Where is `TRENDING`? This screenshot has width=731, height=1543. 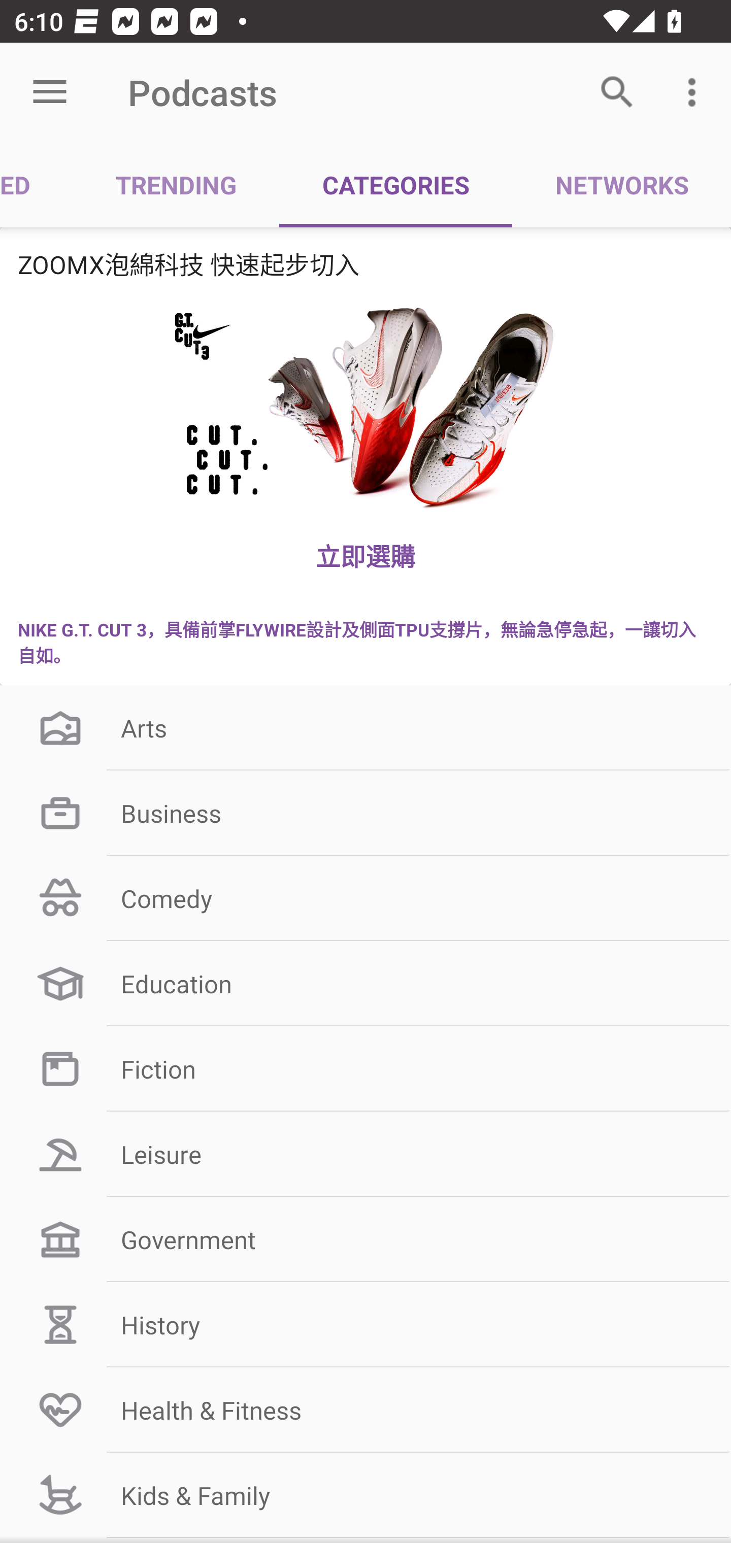 TRENDING is located at coordinates (176, 184).